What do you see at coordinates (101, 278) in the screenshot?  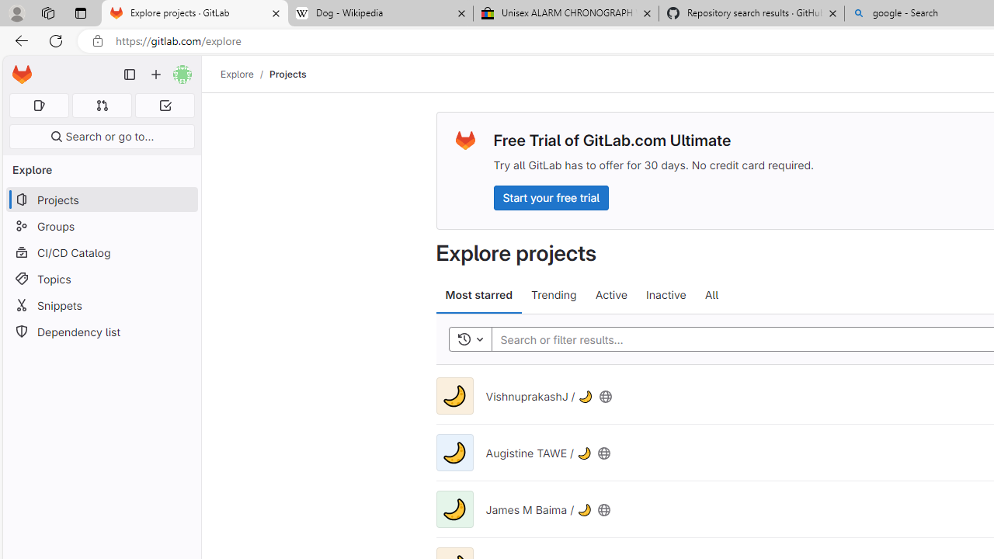 I see `Topics` at bounding box center [101, 278].